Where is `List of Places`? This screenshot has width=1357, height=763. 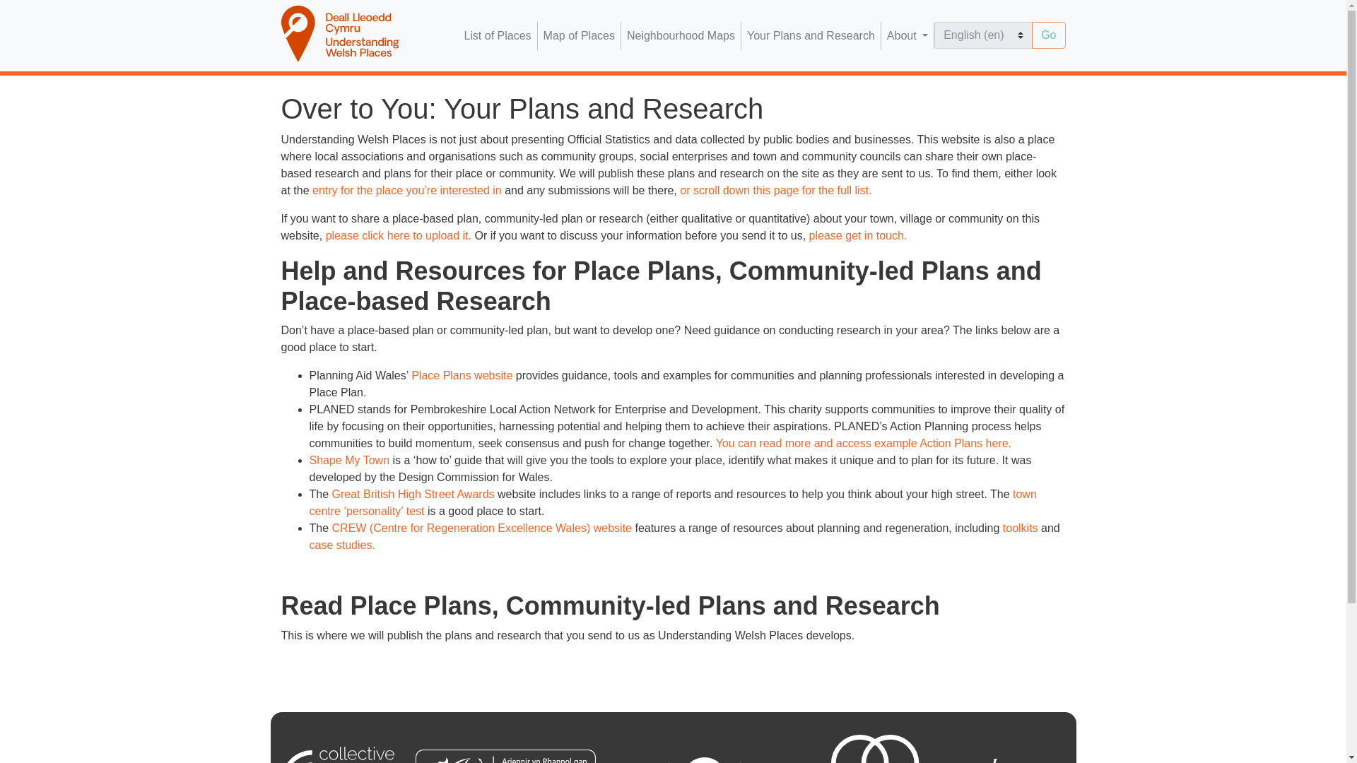 List of Places is located at coordinates (497, 36).